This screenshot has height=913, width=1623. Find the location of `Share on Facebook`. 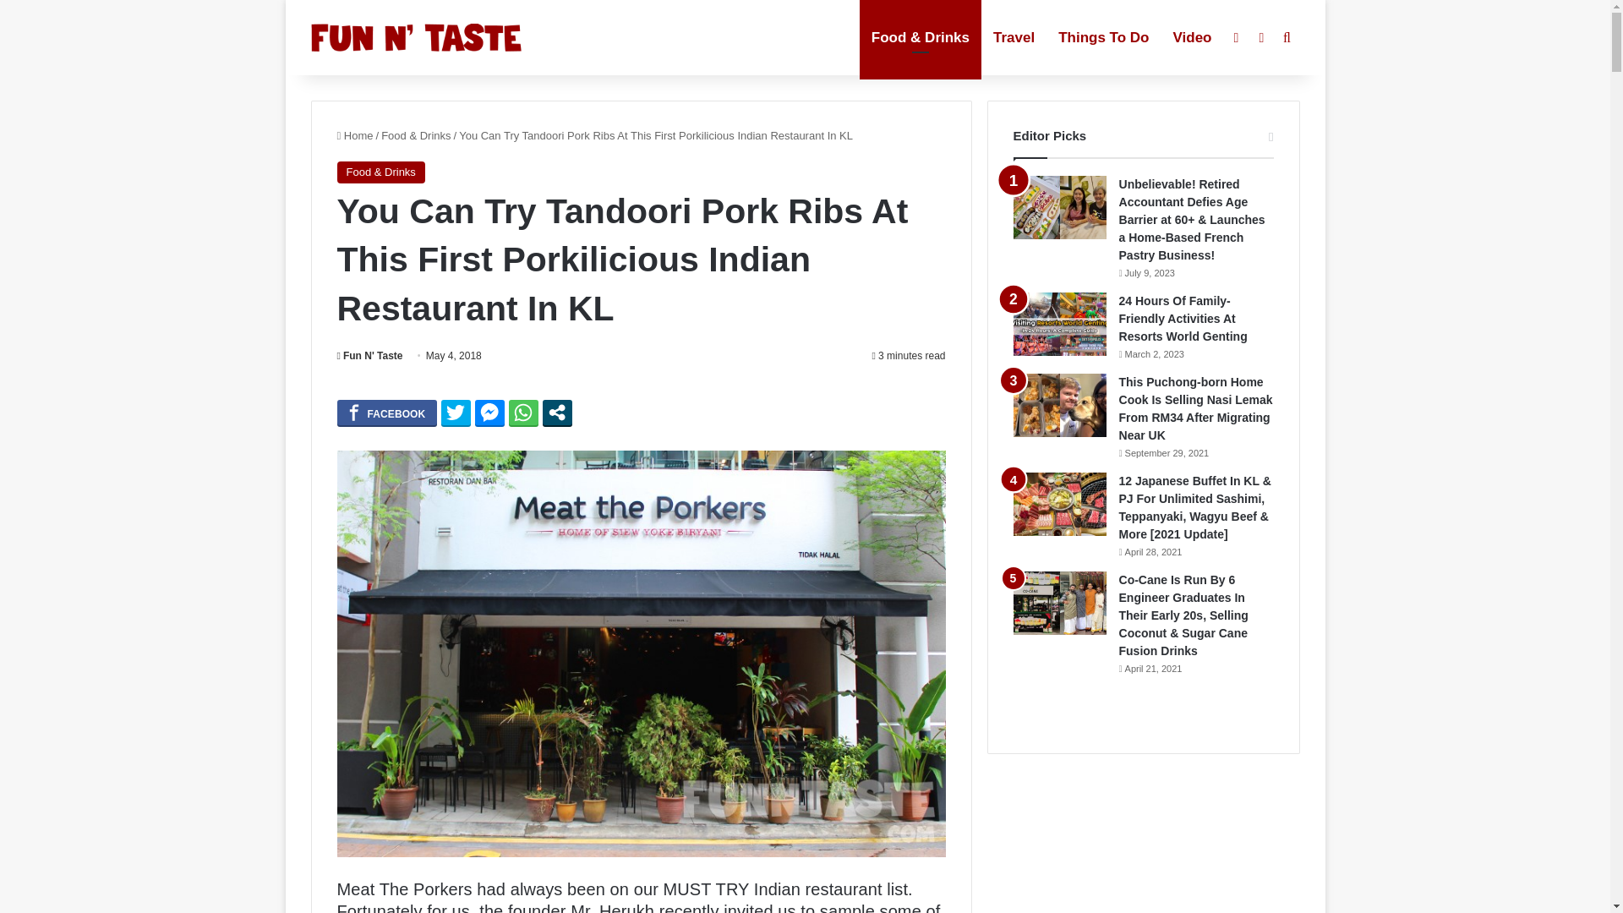

Share on Facebook is located at coordinates (385, 413).